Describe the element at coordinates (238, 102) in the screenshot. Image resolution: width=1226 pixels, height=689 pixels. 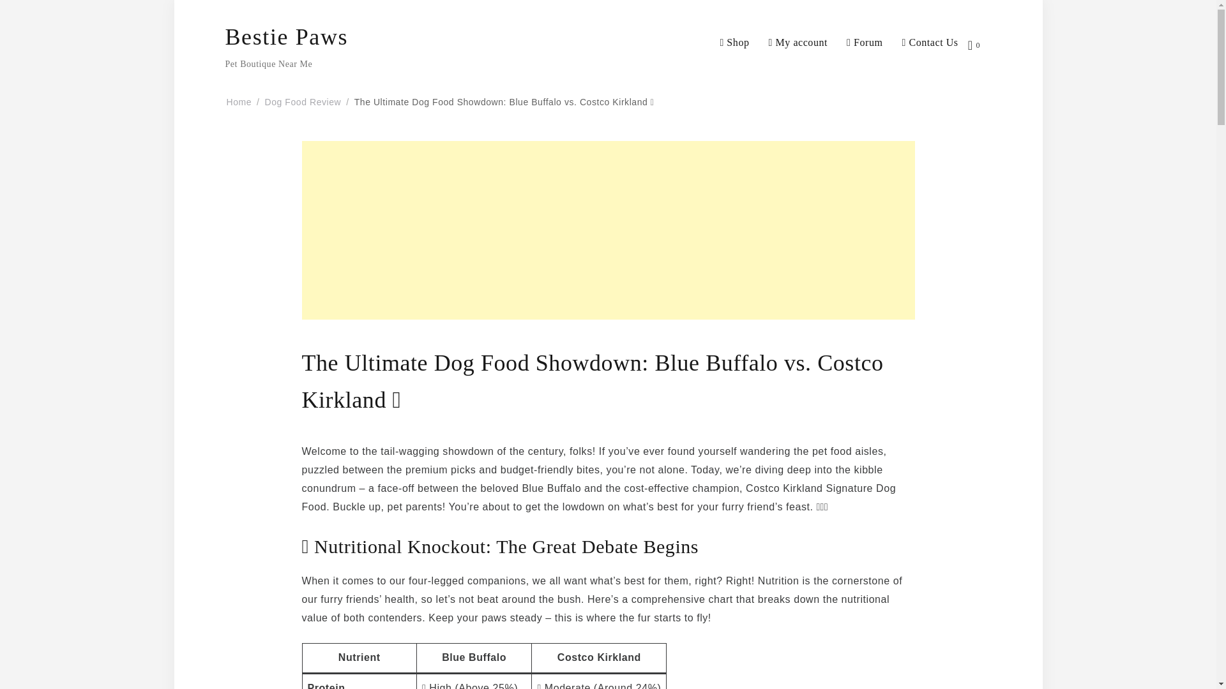
I see `Home` at that location.